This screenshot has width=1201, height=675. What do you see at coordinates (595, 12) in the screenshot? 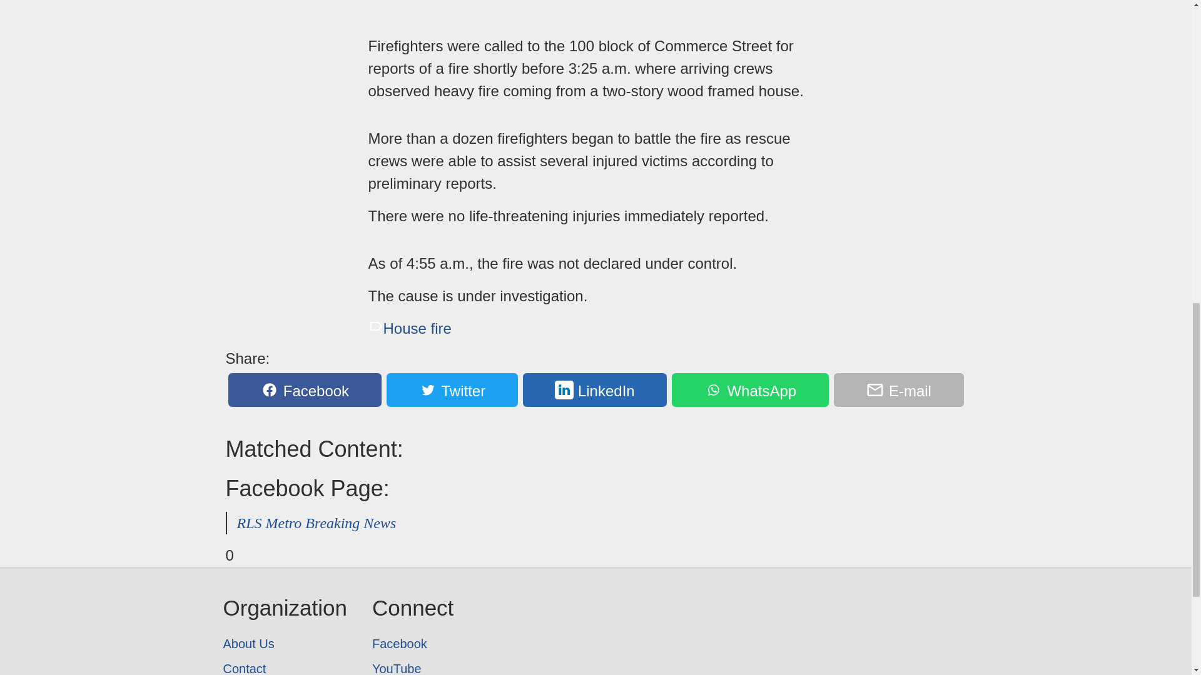
I see `Advertisement` at bounding box center [595, 12].